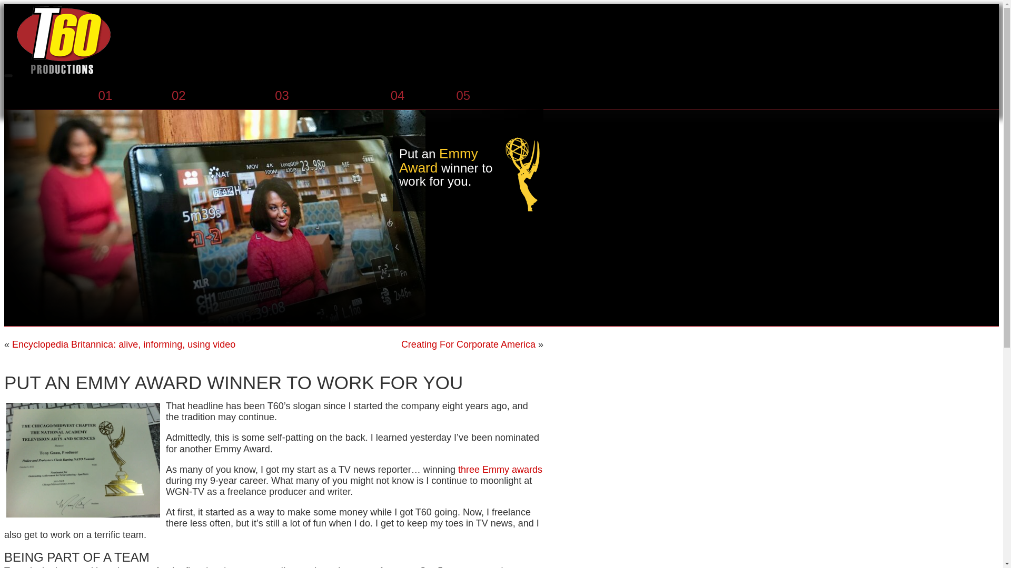 The height and width of the screenshot is (568, 1011). What do you see at coordinates (128, 96) in the screenshot?
I see `01 ABOUT` at bounding box center [128, 96].